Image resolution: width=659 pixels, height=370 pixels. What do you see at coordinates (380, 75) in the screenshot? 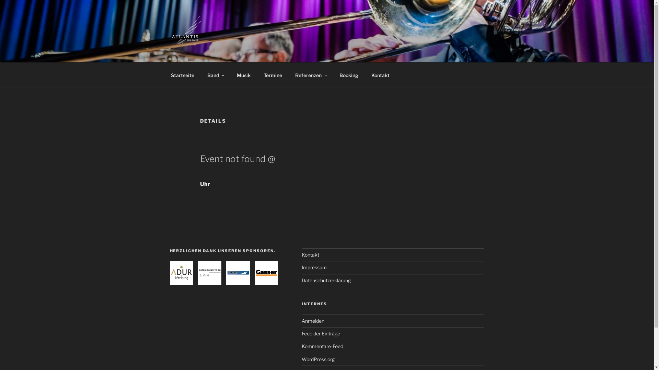
I see `Kontakt` at bounding box center [380, 75].